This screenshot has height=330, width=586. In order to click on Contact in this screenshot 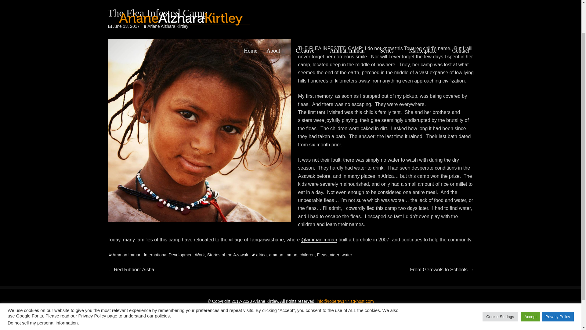, I will do `click(460, 16)`.